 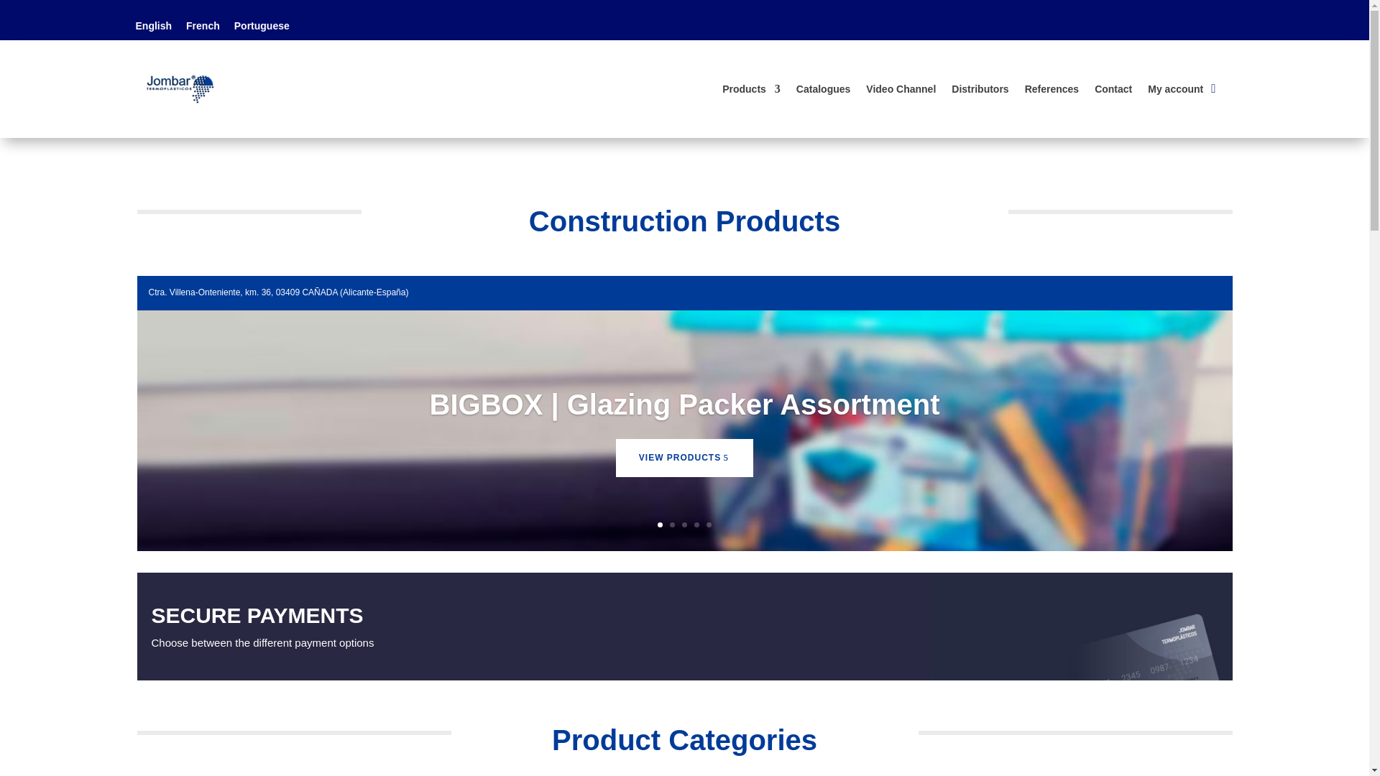 What do you see at coordinates (1176, 89) in the screenshot?
I see `My account` at bounding box center [1176, 89].